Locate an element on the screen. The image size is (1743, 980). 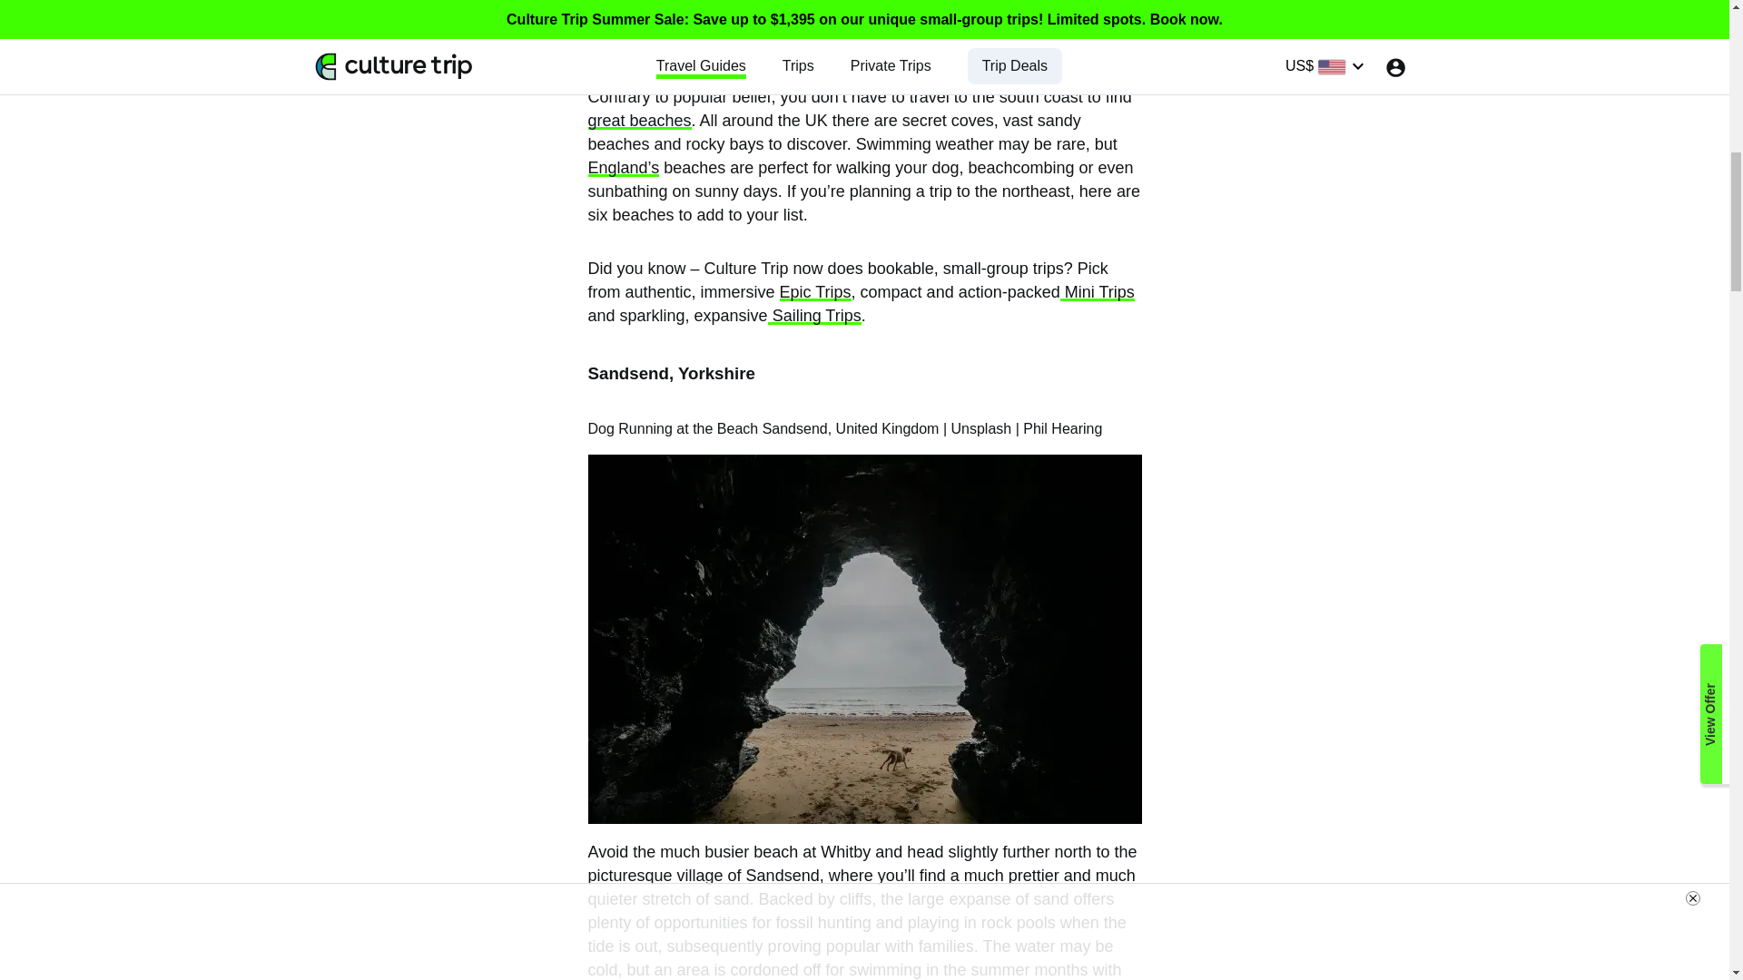
Mini Trips is located at coordinates (1097, 292).